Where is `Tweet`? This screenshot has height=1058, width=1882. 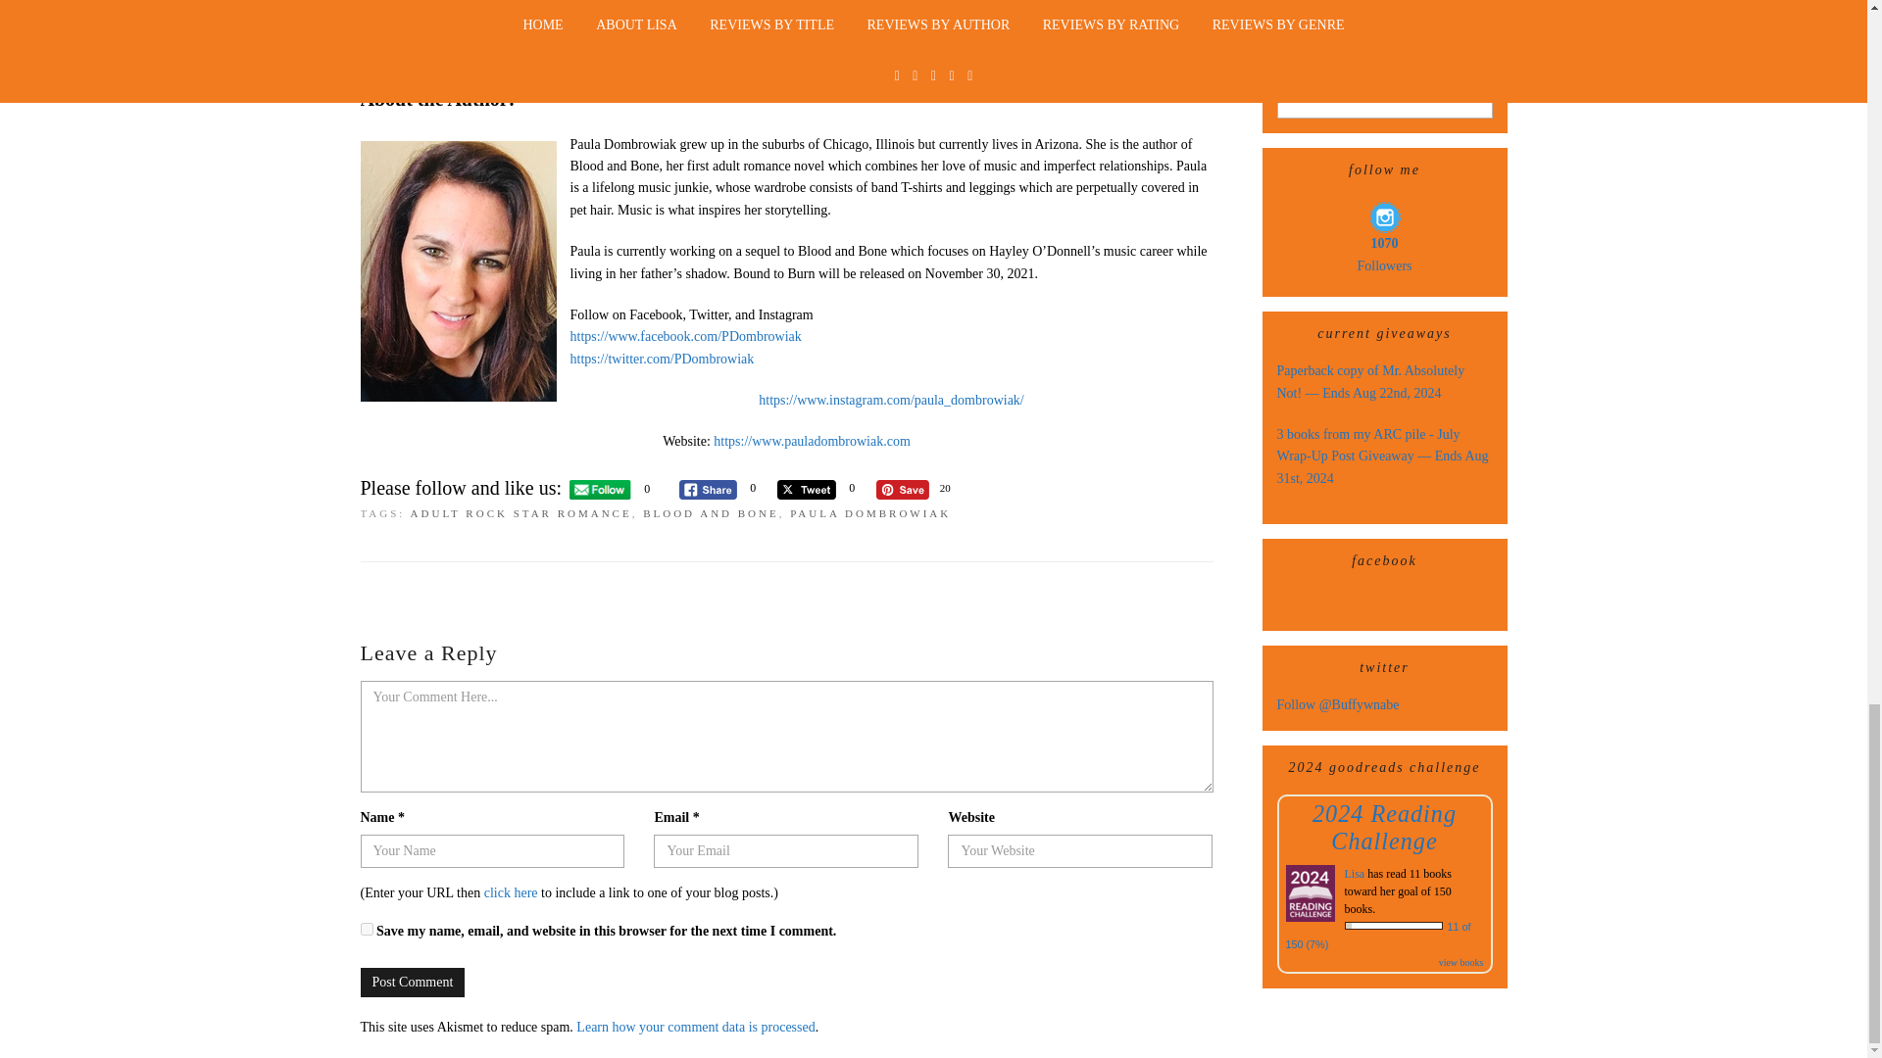 Tweet is located at coordinates (806, 490).